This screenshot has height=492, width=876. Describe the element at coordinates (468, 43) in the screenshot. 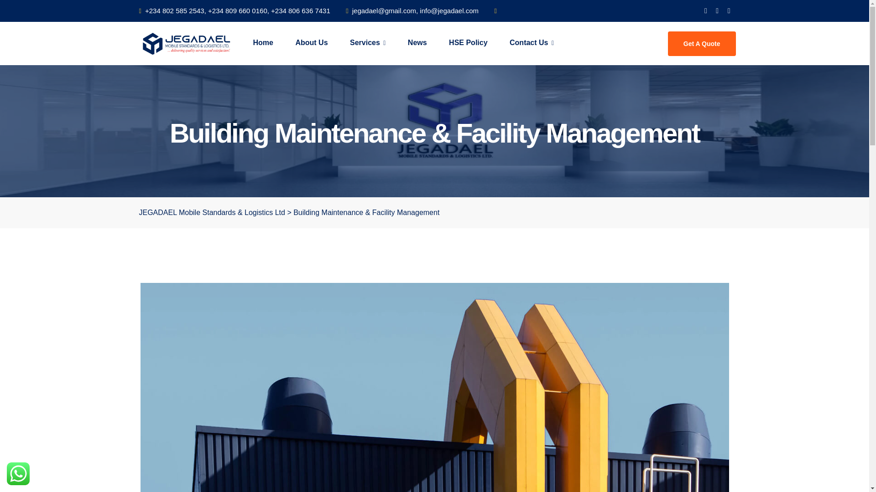

I see `HSE Policy` at that location.